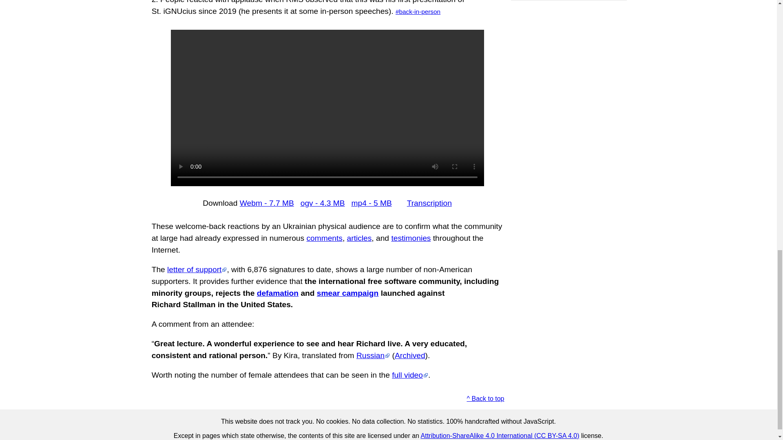  I want to click on Archived, so click(409, 355).